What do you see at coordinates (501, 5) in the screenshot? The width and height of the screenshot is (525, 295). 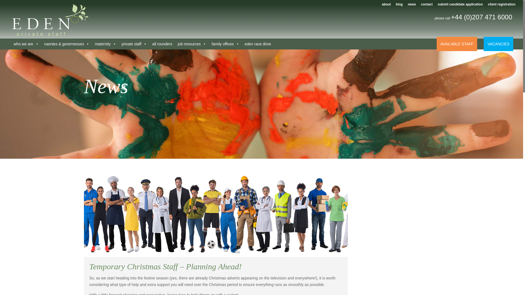 I see `client registration` at bounding box center [501, 5].